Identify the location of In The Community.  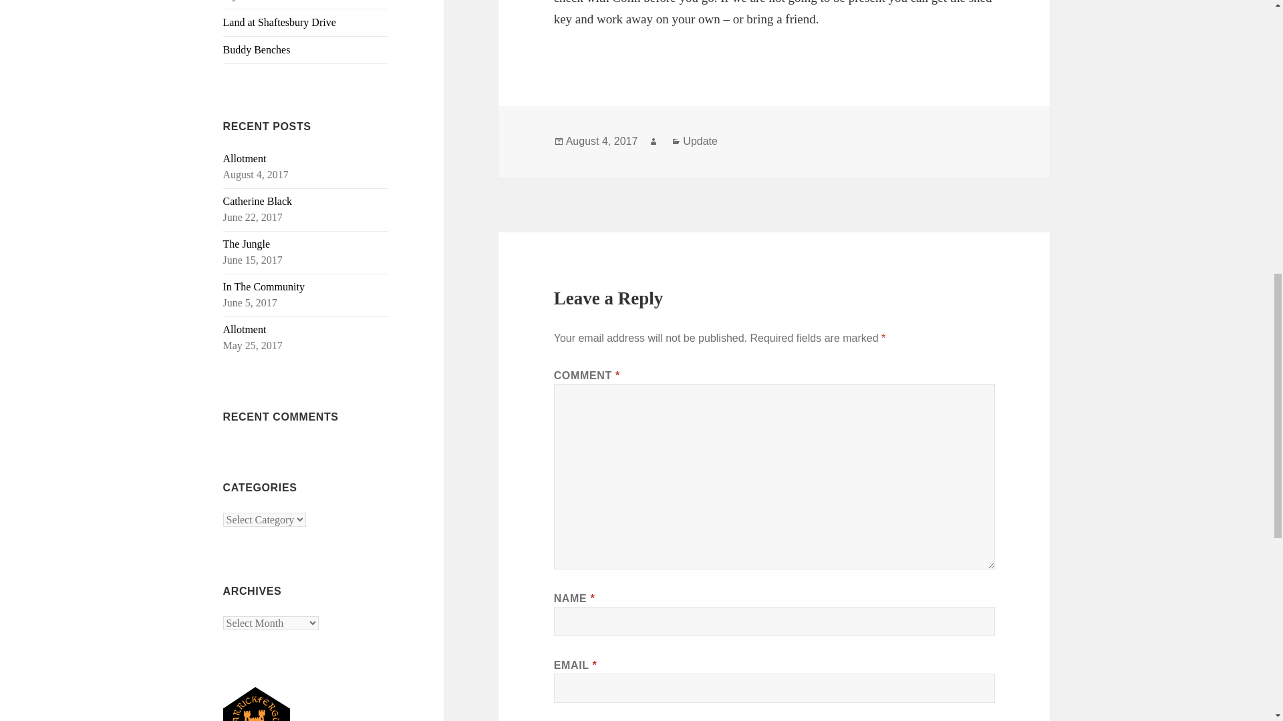
(264, 287).